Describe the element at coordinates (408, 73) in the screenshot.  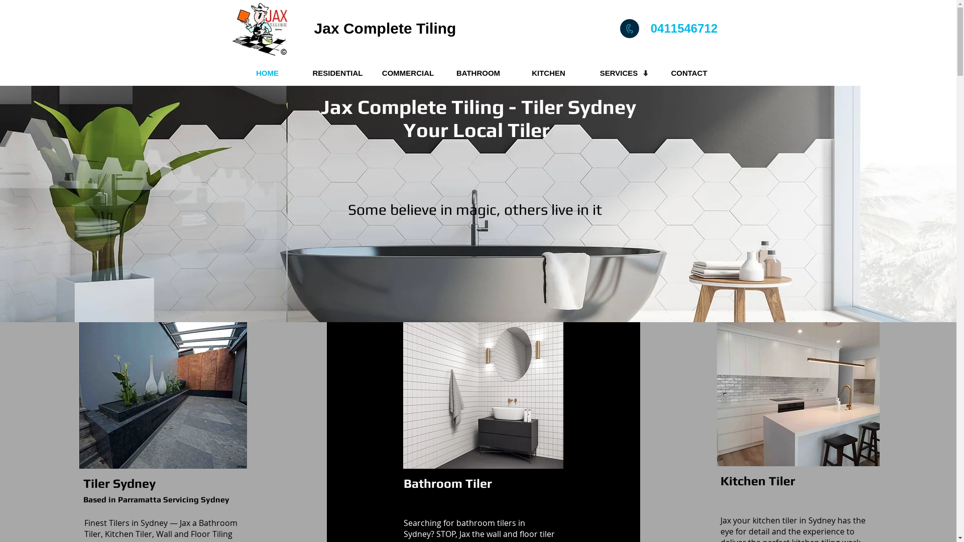
I see `COMMERCIAL` at that location.